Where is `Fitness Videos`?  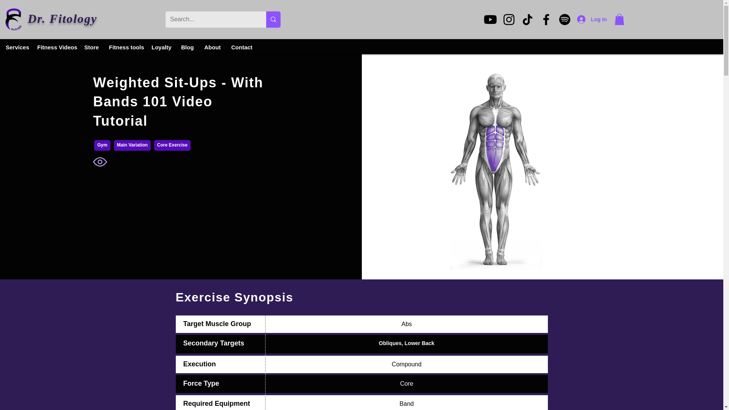 Fitness Videos is located at coordinates (55, 47).